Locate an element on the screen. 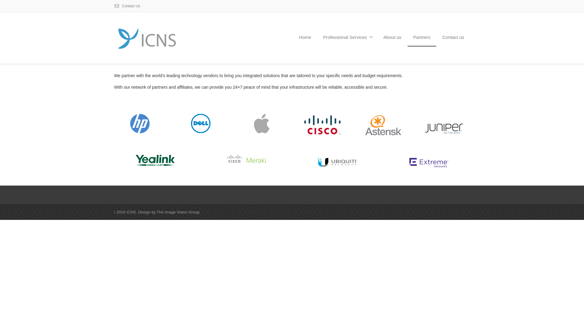 This screenshot has height=328, width=584. UBNT_Alternate_Logo_RGB is located at coordinates (338, 162).